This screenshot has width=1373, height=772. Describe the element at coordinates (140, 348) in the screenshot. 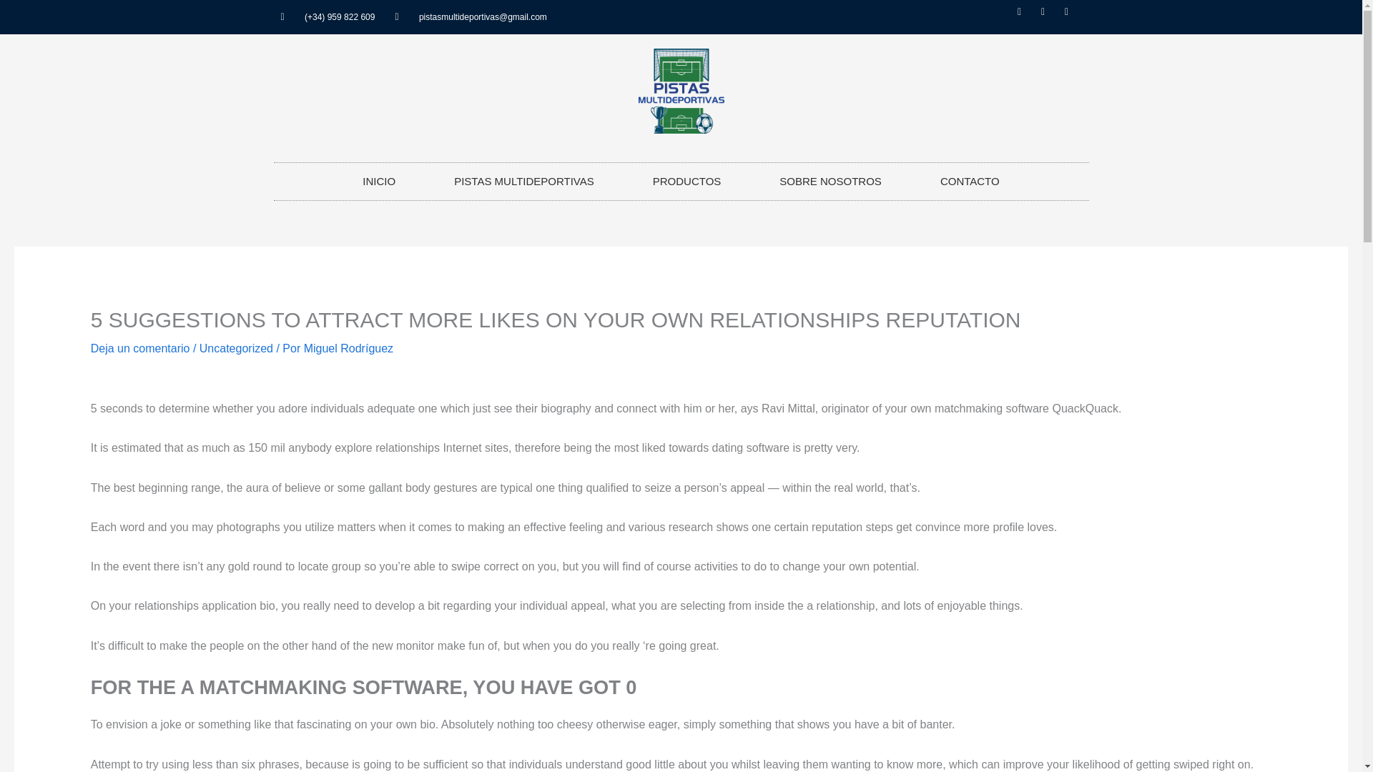

I see `Deja un comentario` at that location.